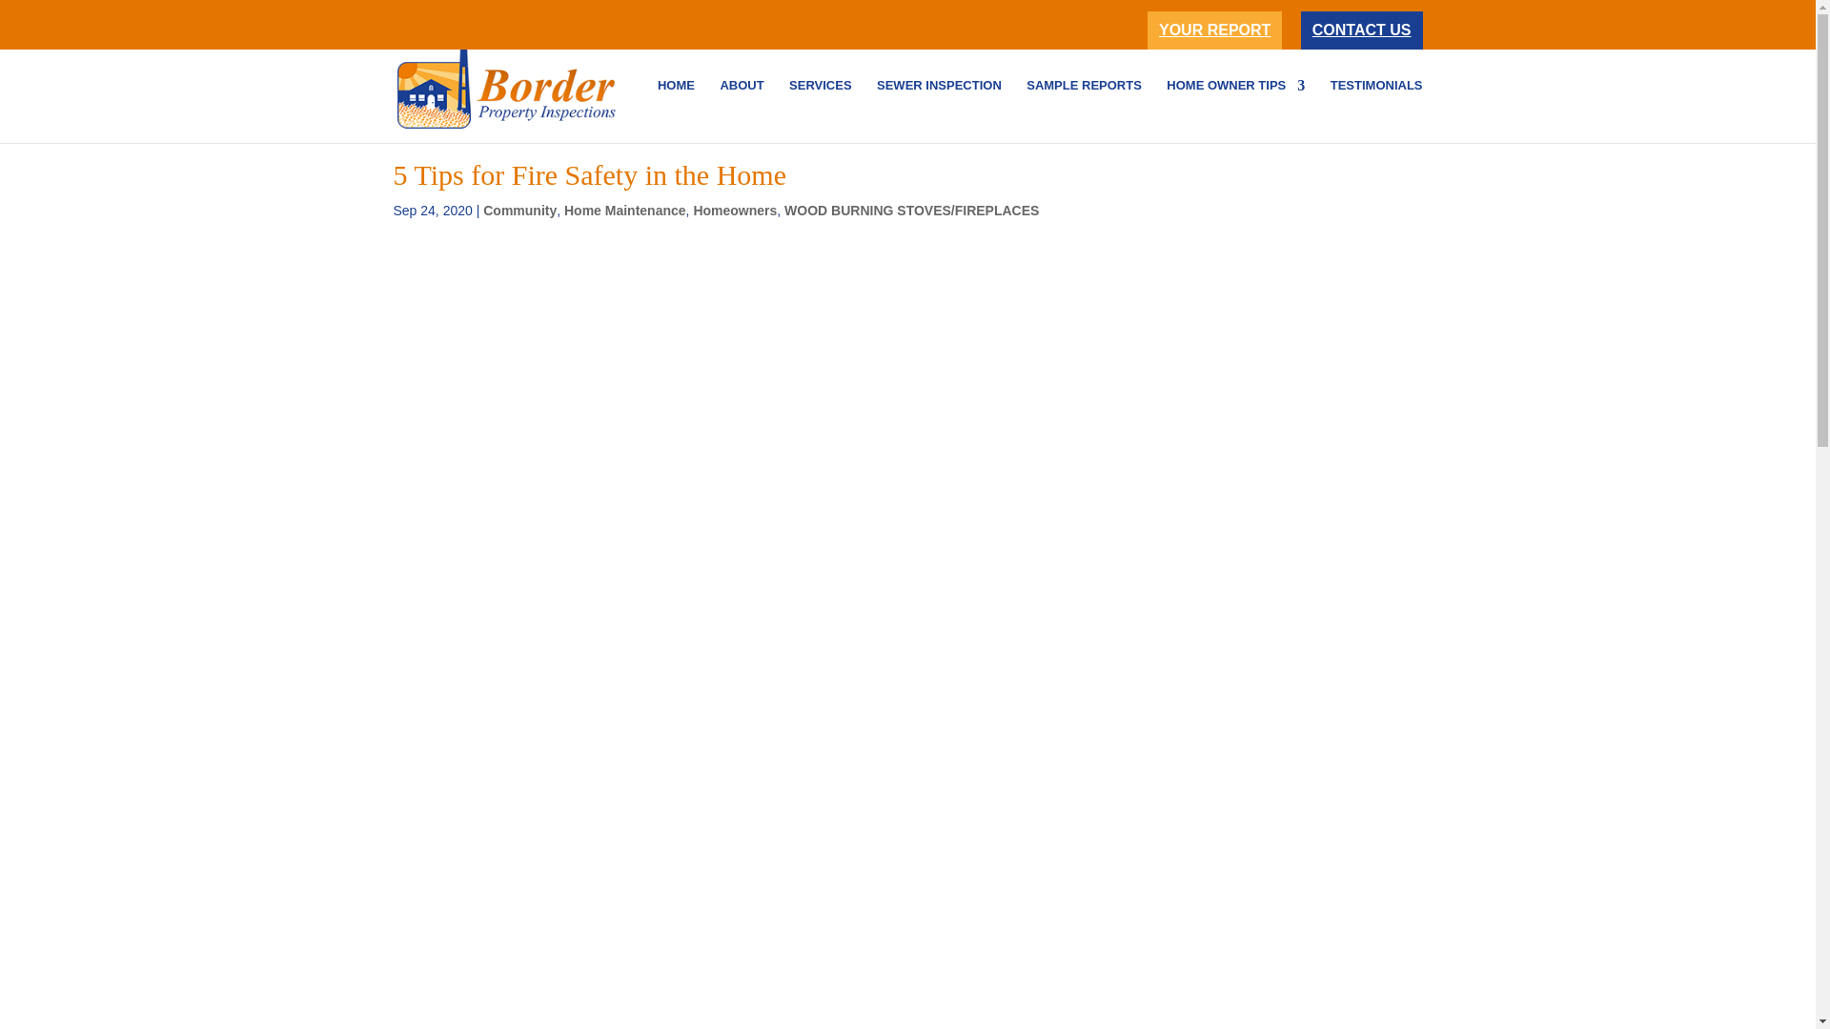 This screenshot has height=1029, width=1830. Describe the element at coordinates (938, 111) in the screenshot. I see `SEWER INSPECTION` at that location.